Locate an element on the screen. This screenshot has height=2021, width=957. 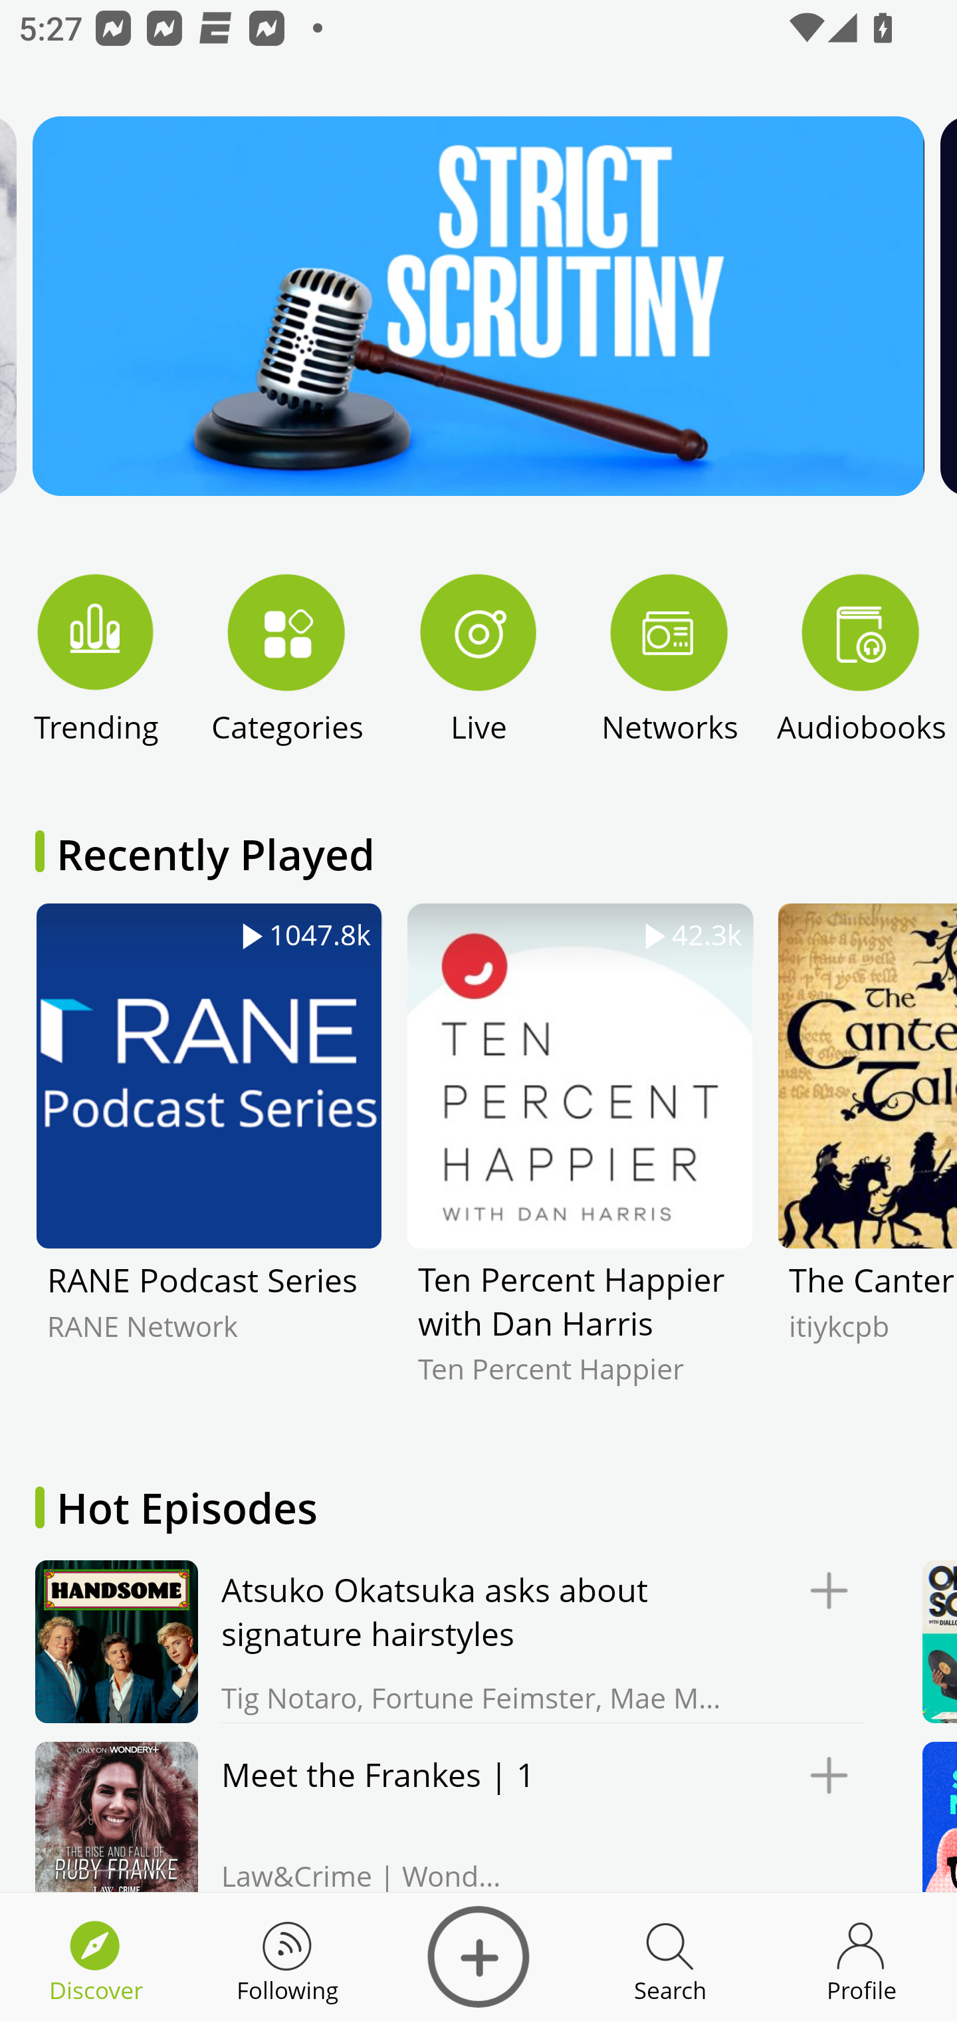
Discover Profile is located at coordinates (861, 1957).